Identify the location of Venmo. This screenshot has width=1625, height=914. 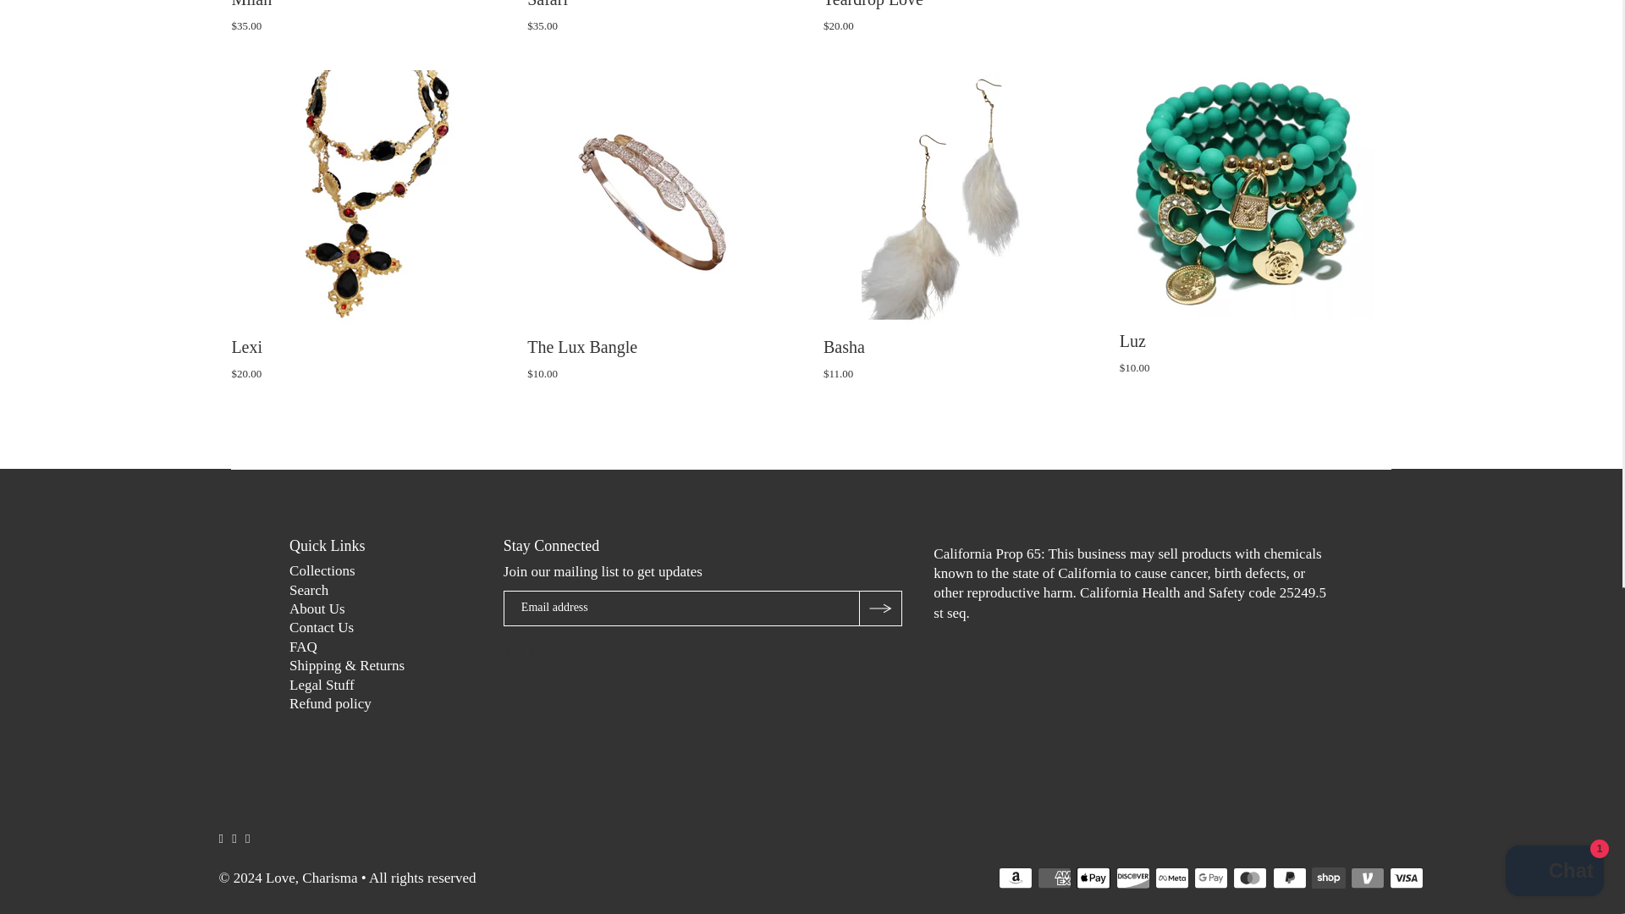
(1367, 877).